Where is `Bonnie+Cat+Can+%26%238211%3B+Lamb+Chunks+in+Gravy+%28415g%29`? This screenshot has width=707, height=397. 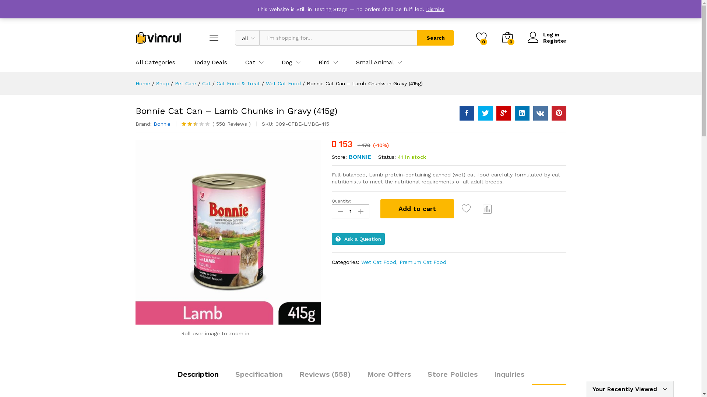 Bonnie+Cat+Can+%26%238211%3B+Lamb+Chunks+in+Gravy+%28415g%29 is located at coordinates (485, 113).